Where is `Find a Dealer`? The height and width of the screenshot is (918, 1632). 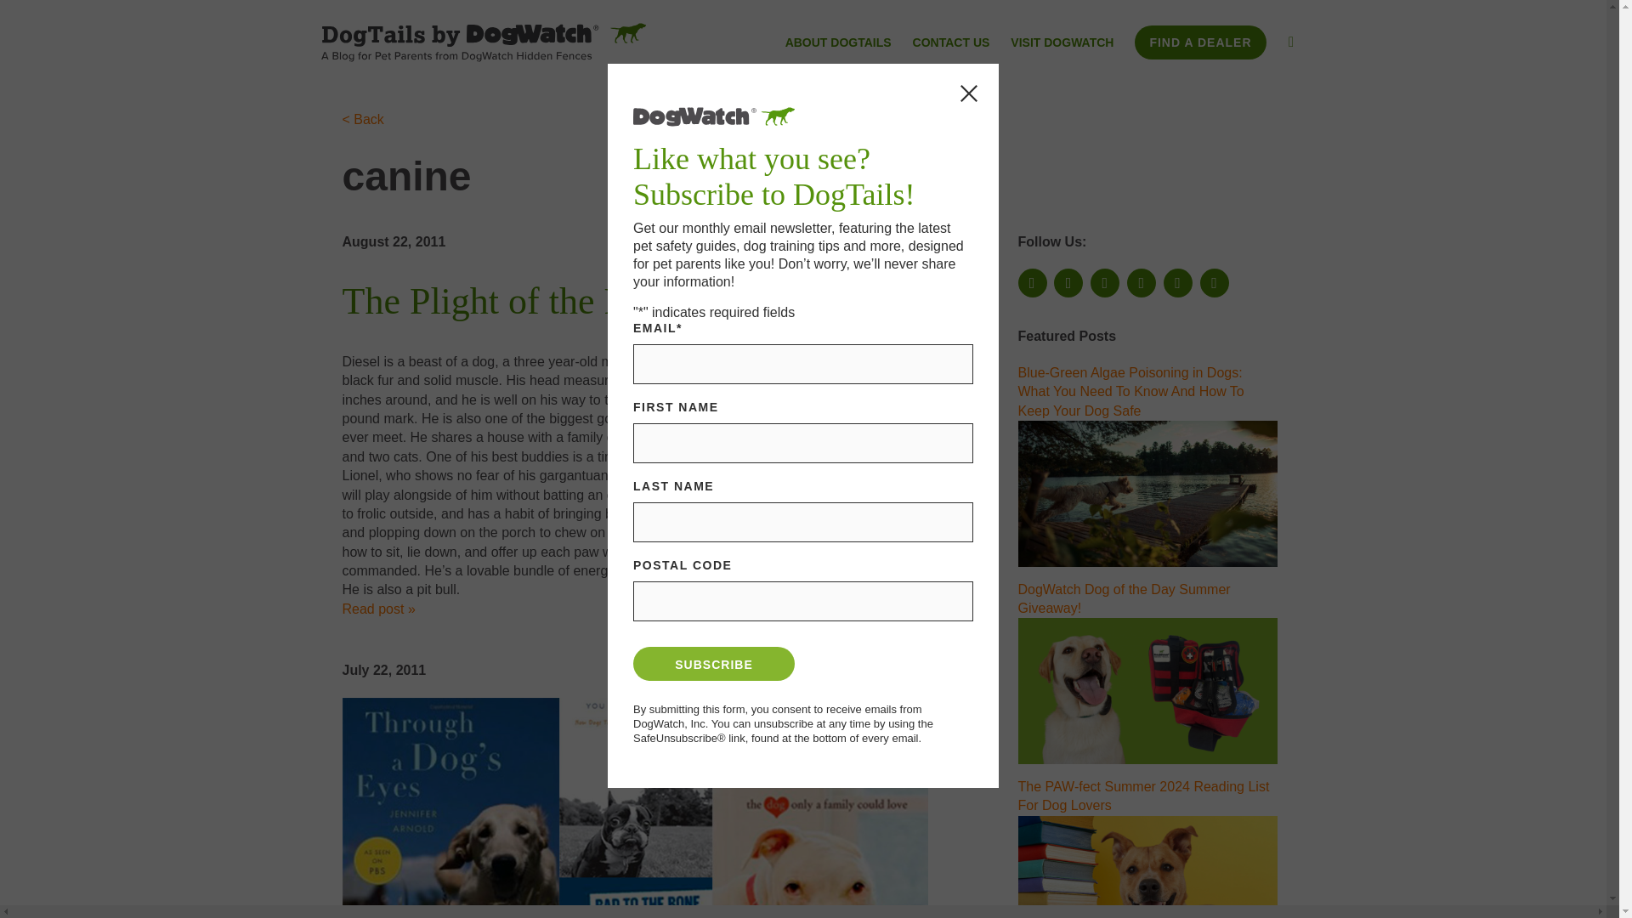
Find a Dealer is located at coordinates (1200, 42).